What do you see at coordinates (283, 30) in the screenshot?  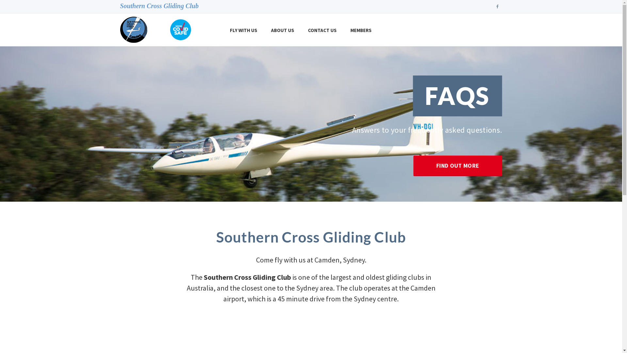 I see `ABOUT US` at bounding box center [283, 30].